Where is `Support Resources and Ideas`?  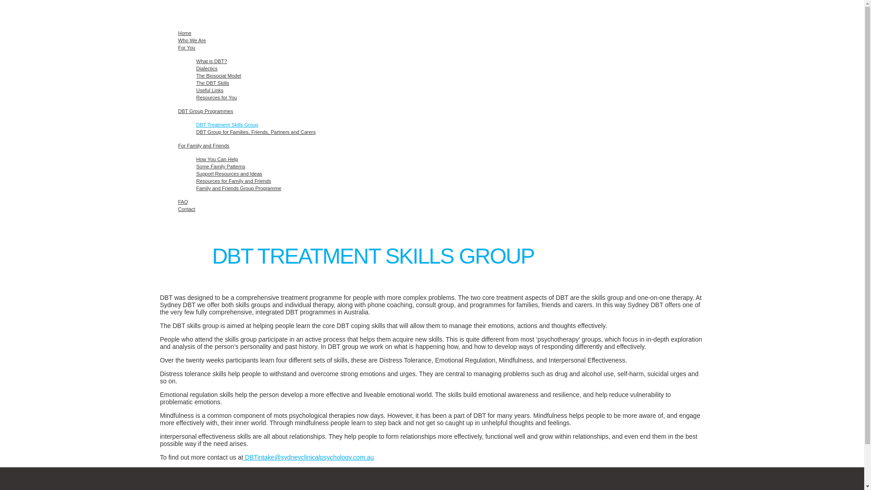 Support Resources and Ideas is located at coordinates (229, 174).